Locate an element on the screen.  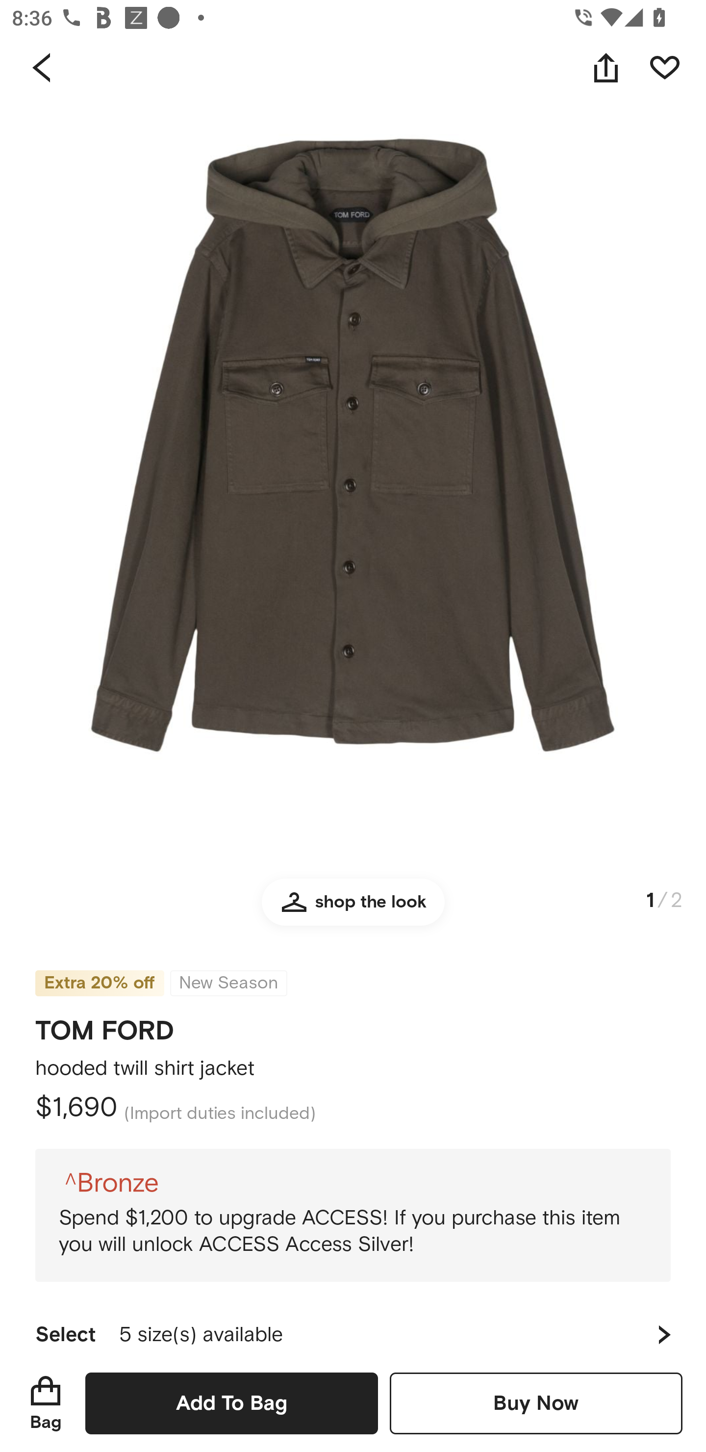
Bag is located at coordinates (46, 1403).